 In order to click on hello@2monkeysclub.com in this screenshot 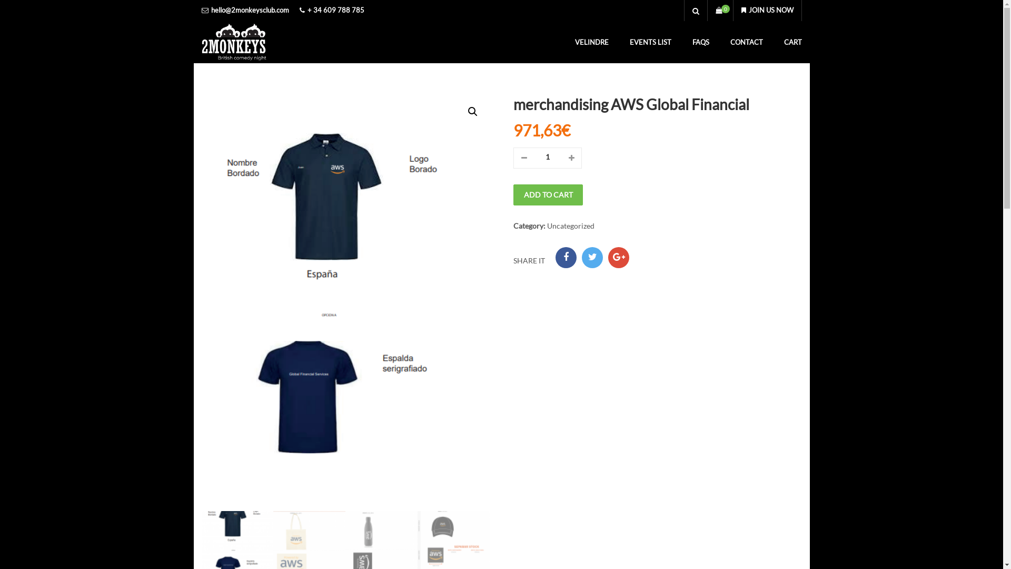, I will do `click(250, 11)`.